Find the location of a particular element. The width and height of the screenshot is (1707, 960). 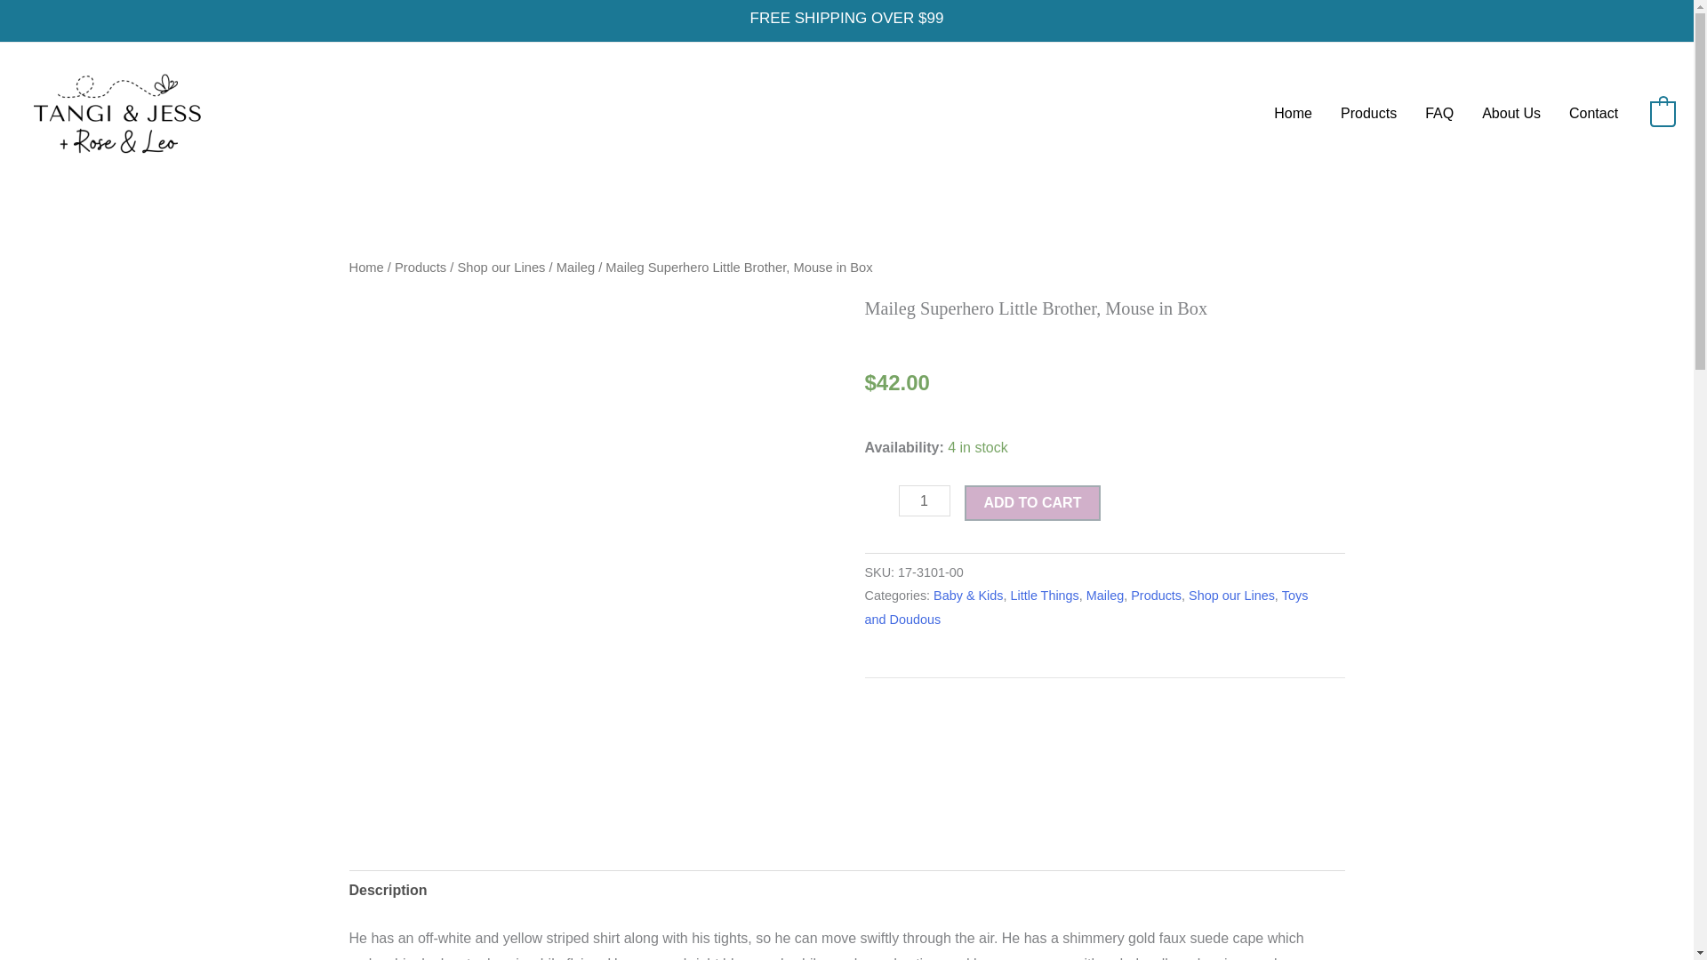

About Us is located at coordinates (1511, 114).